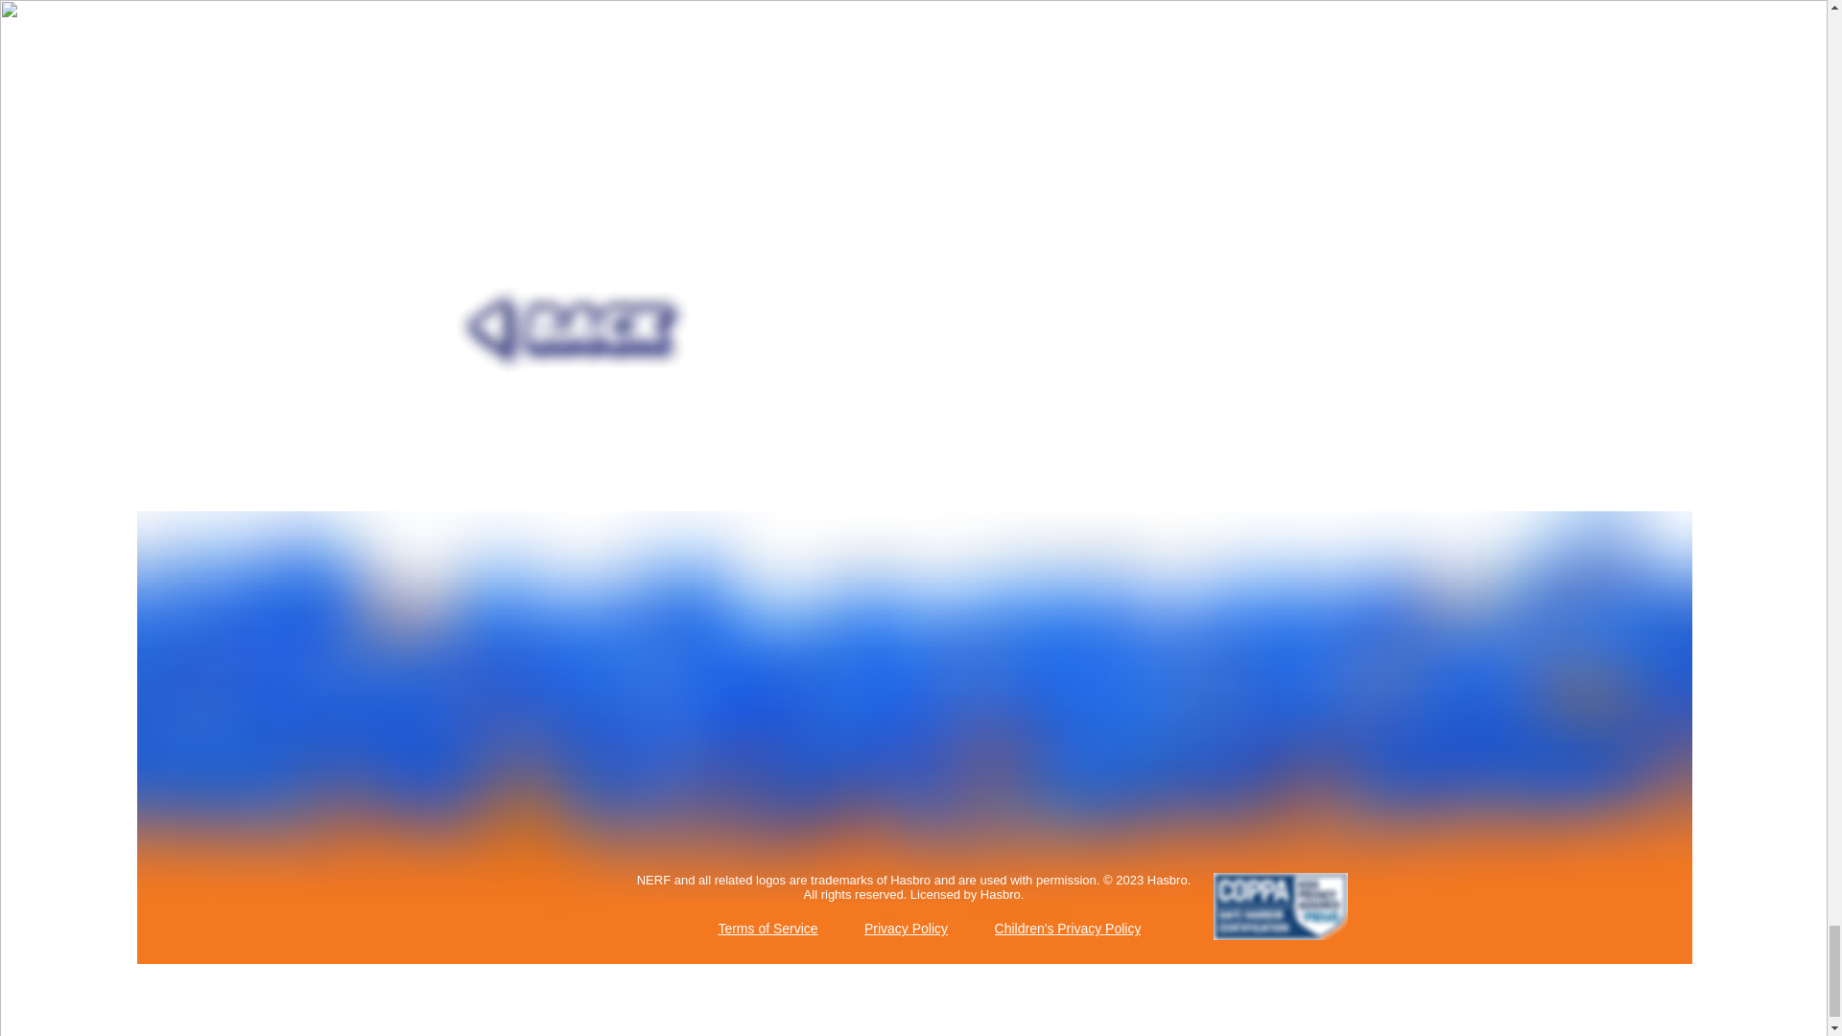  What do you see at coordinates (1069, 930) in the screenshot?
I see `Children's Privacy Policy` at bounding box center [1069, 930].